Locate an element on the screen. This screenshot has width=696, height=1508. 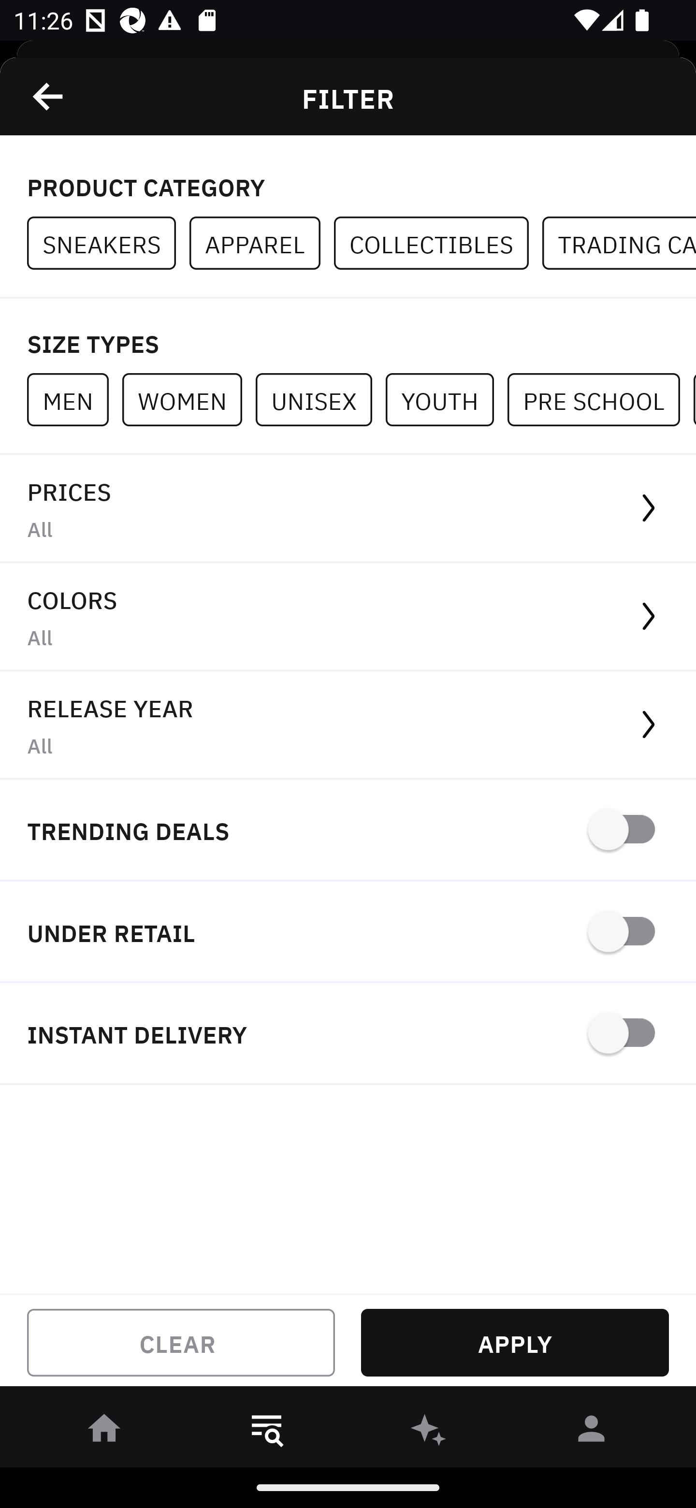
TRADING CARDS is located at coordinates (619, 244).